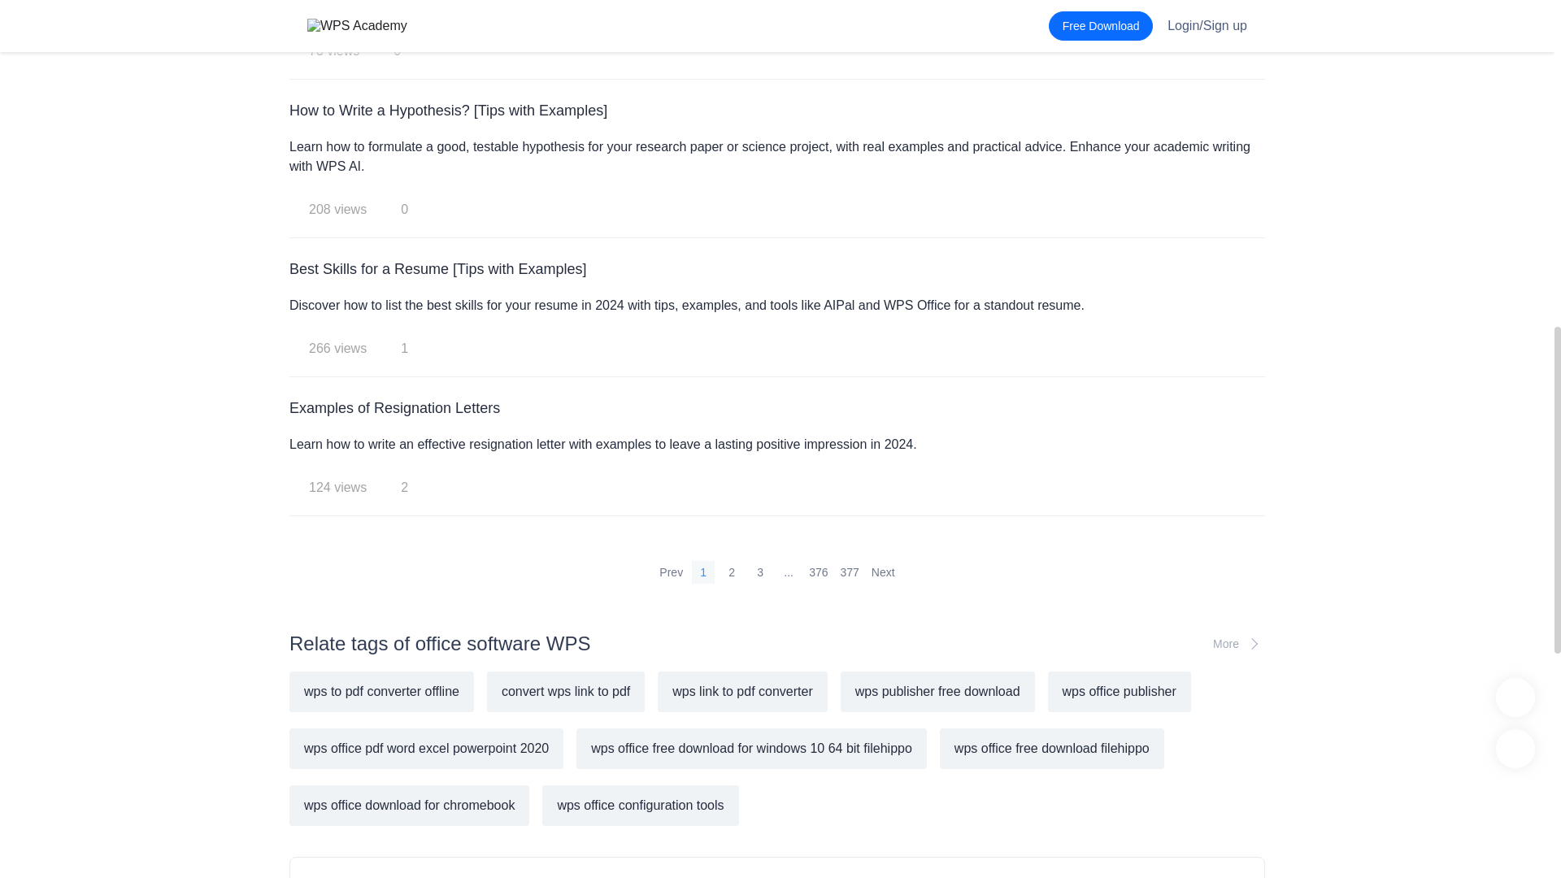 The height and width of the screenshot is (878, 1561). What do you see at coordinates (776, 408) in the screenshot?
I see `Examples of Resignation Letters` at bounding box center [776, 408].